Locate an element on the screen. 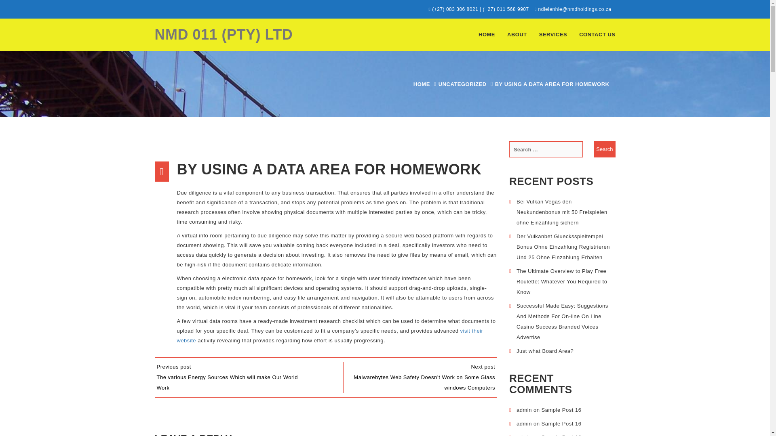 The height and width of the screenshot is (436, 776). CONTACT US is located at coordinates (597, 35).